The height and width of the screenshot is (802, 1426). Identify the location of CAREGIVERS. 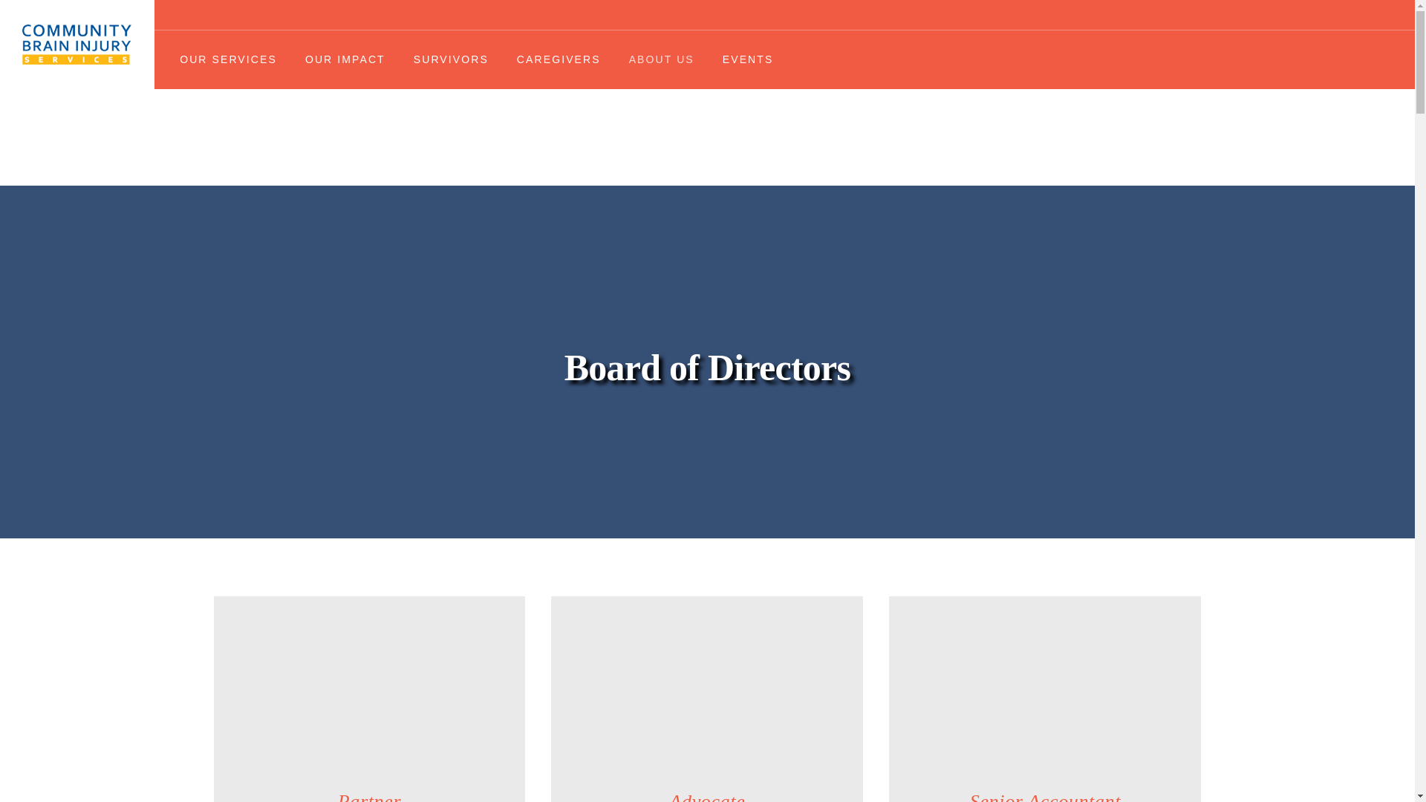
(559, 59).